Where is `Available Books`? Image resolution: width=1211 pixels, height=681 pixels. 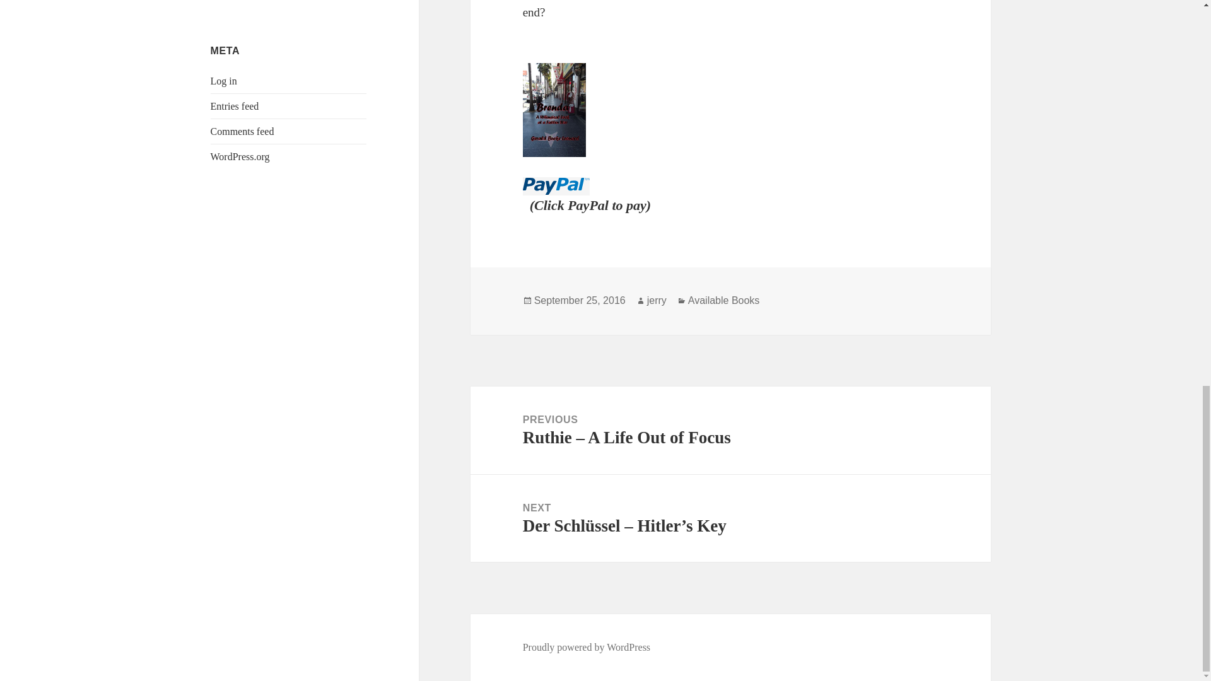
Available Books is located at coordinates (724, 300).